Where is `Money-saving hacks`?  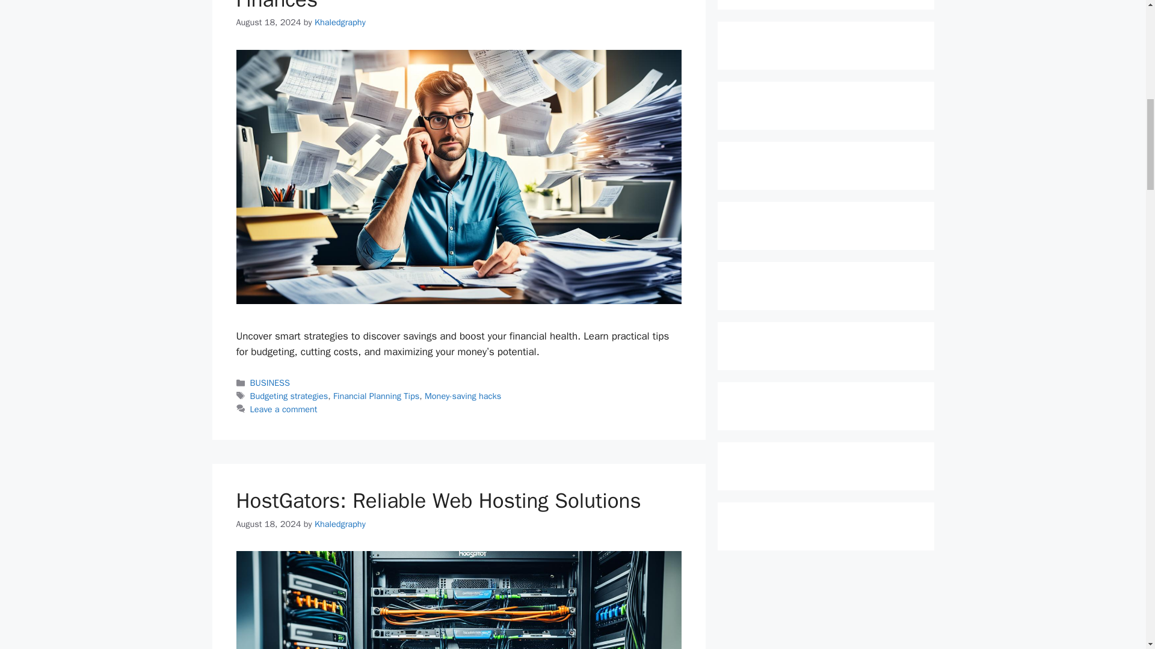 Money-saving hacks is located at coordinates (463, 396).